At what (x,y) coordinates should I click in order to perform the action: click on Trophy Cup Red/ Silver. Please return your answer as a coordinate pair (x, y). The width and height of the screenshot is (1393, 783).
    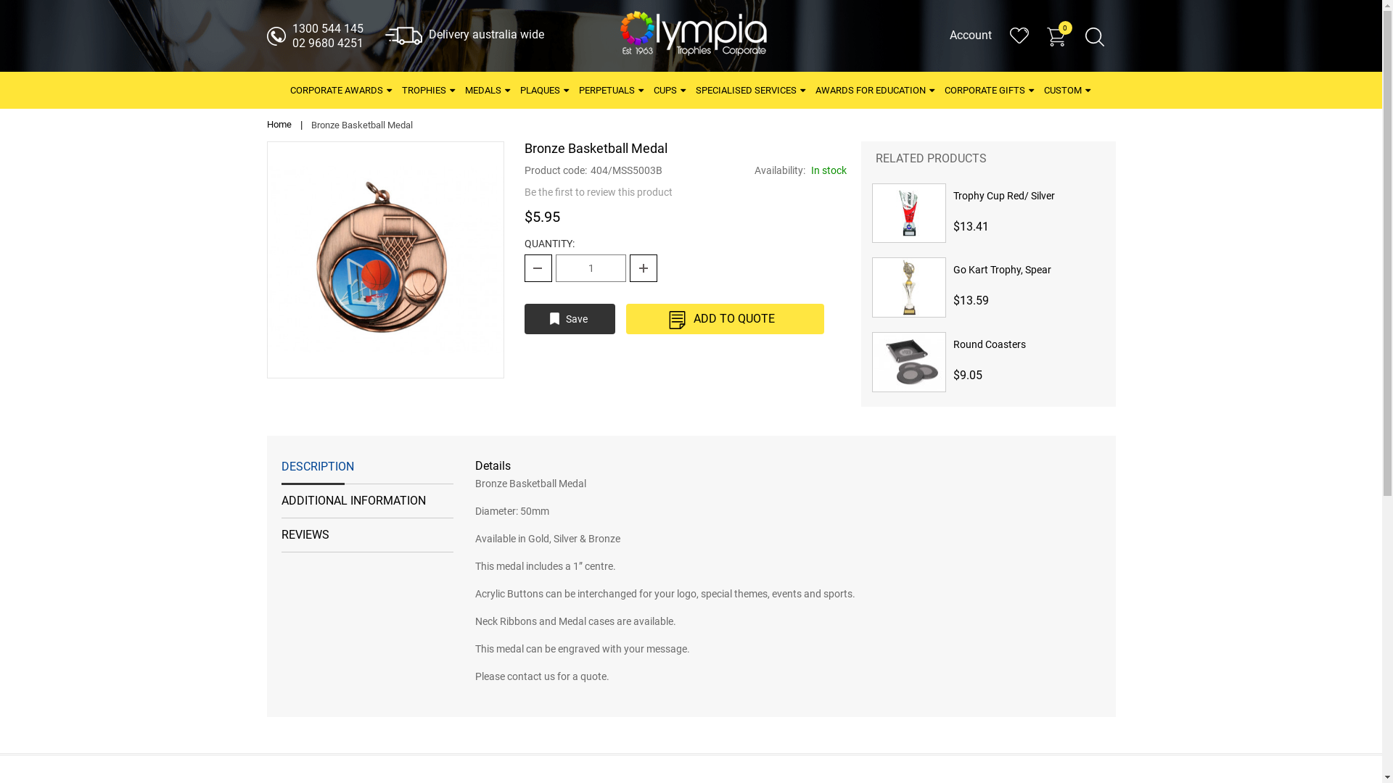
    Looking at the image, I should click on (1029, 203).